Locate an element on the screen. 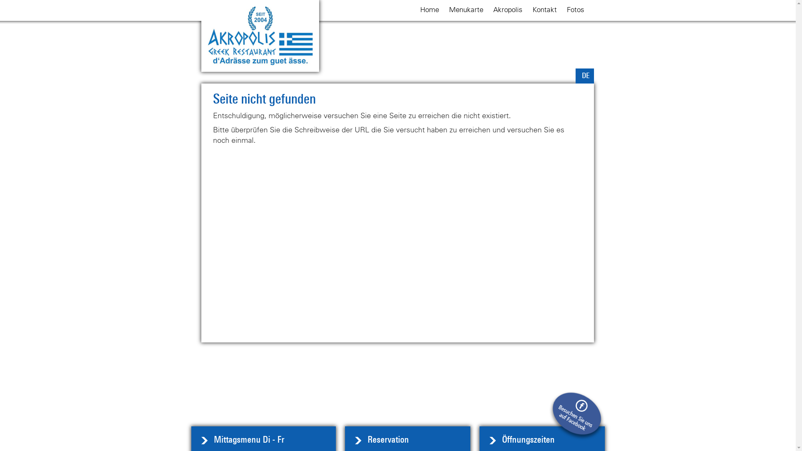 This screenshot has height=451, width=802. Menukarte is located at coordinates (466, 10).